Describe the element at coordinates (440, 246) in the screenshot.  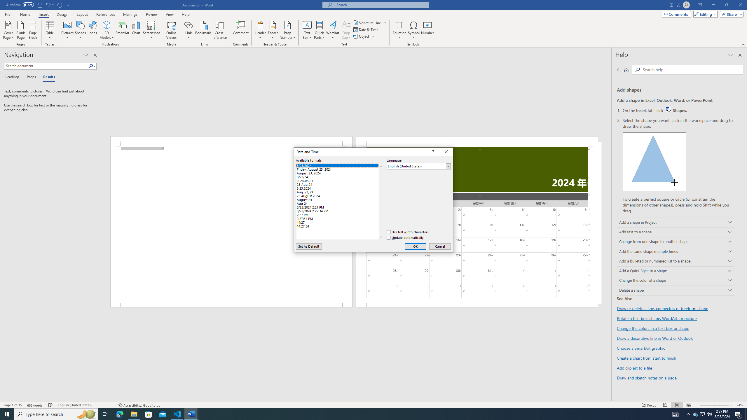
I see `AutomationID: 4105` at that location.